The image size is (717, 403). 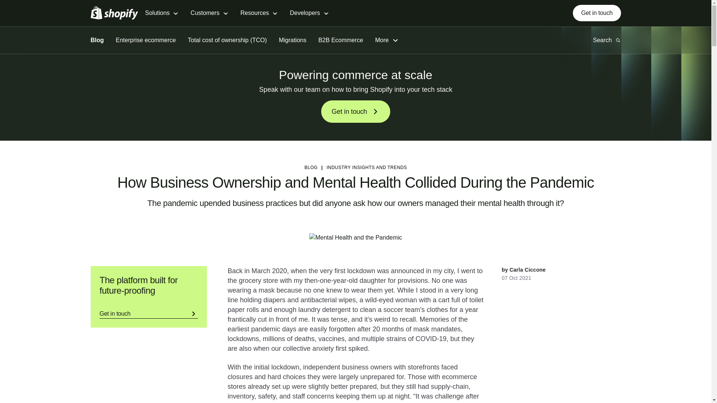 I want to click on Solutions, so click(x=161, y=13).